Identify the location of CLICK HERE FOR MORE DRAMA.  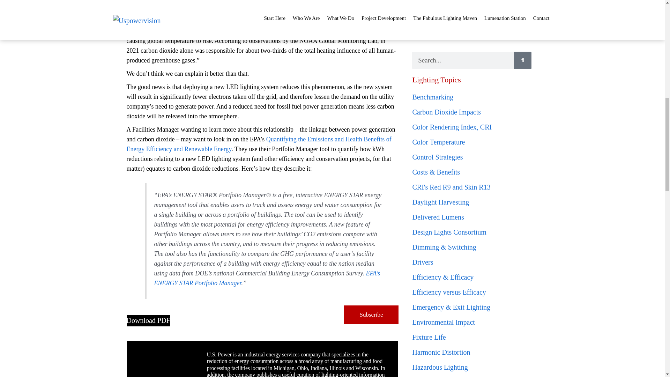
(458, 35).